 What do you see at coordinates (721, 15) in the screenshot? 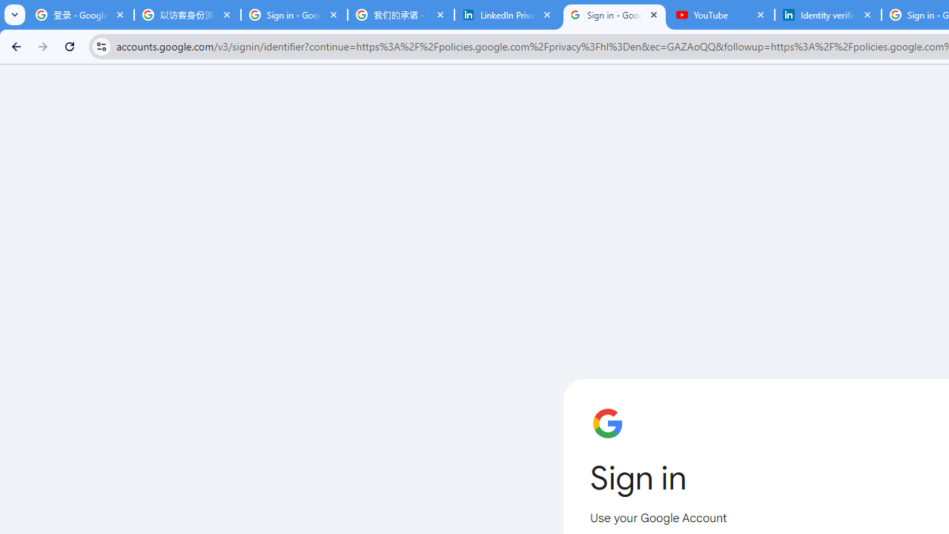
I see `YouTube` at bounding box center [721, 15].